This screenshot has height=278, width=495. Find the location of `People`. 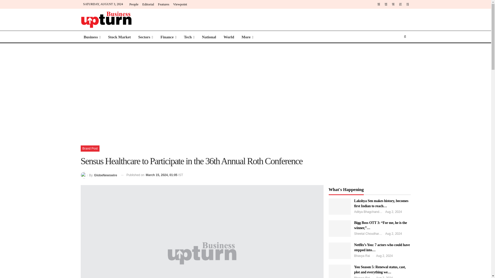

People is located at coordinates (134, 4).